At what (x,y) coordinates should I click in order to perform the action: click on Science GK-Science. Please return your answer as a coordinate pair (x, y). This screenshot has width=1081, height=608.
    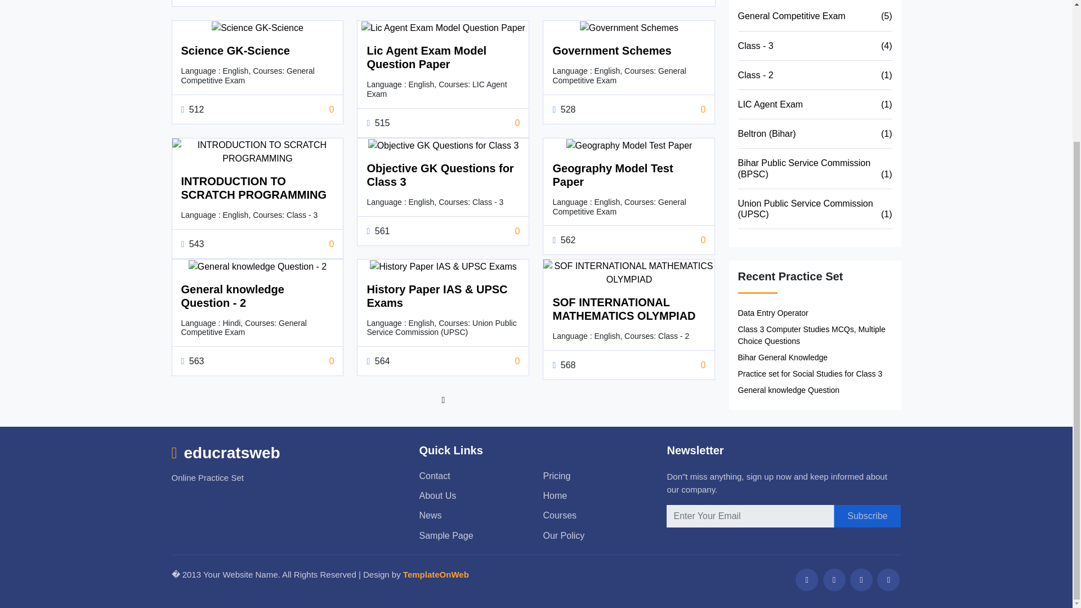
    Looking at the image, I should click on (235, 51).